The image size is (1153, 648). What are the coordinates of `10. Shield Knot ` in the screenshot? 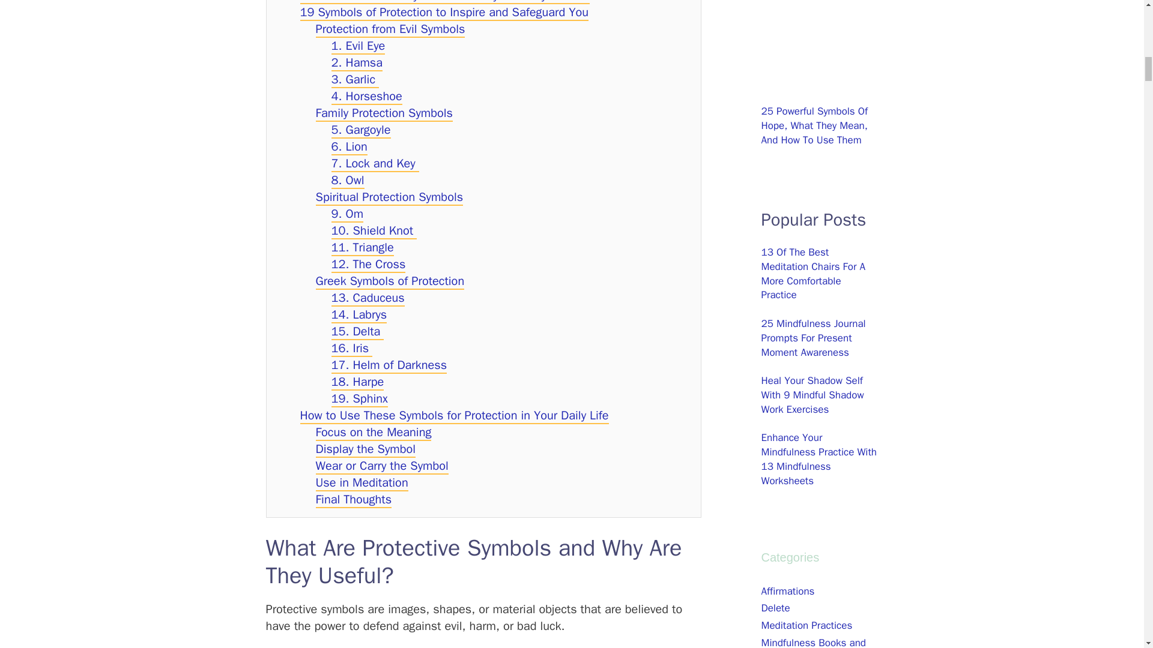 It's located at (375, 230).